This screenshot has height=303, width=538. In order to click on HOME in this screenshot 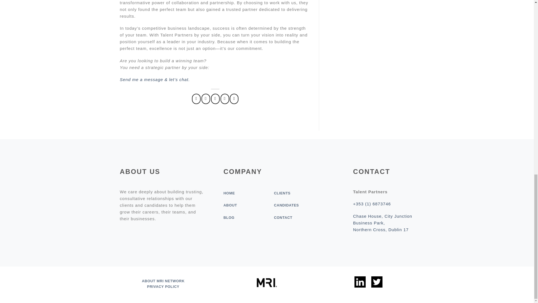, I will do `click(229, 193)`.